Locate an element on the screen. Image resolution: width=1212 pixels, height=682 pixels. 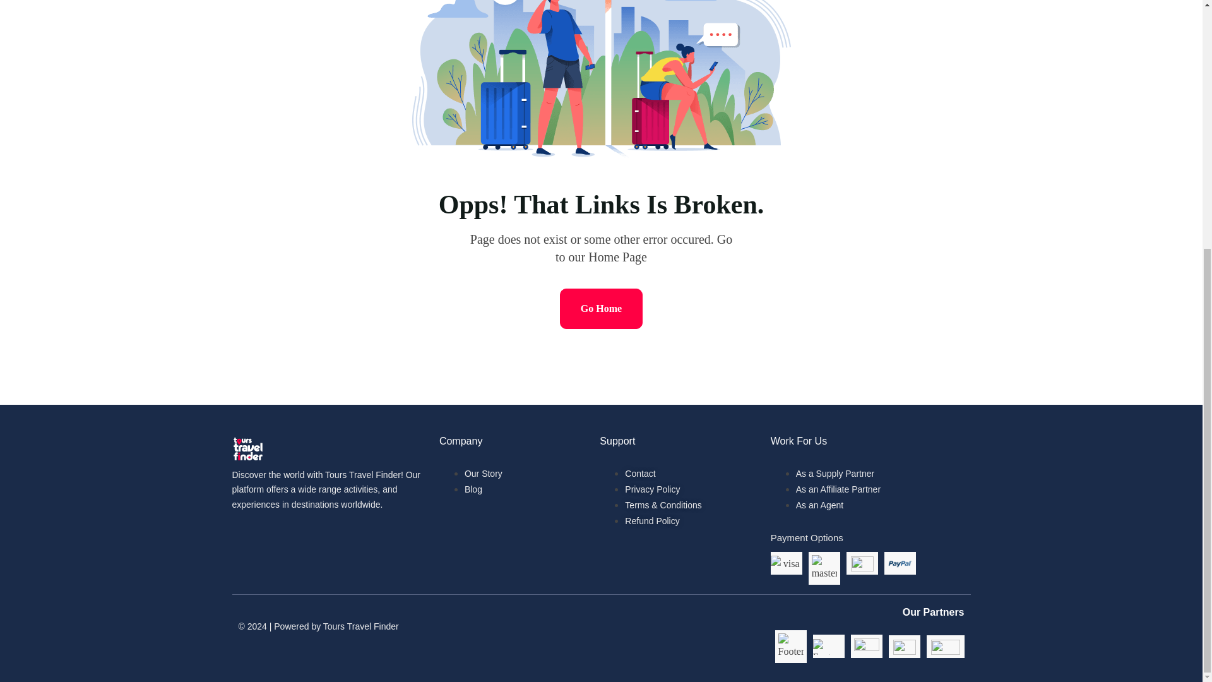
Our Story is located at coordinates (484, 474).